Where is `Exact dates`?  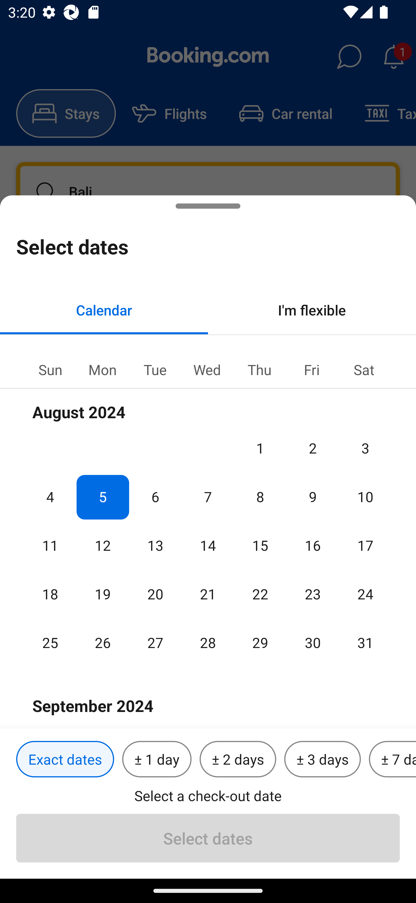 Exact dates is located at coordinates (65, 759).